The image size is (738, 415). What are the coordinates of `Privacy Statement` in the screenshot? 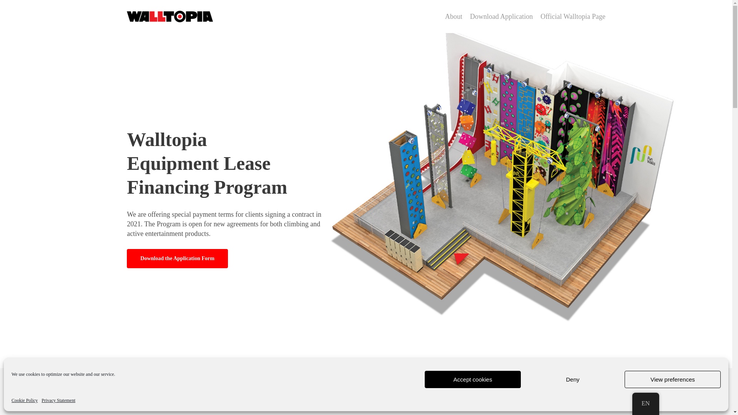 It's located at (58, 400).